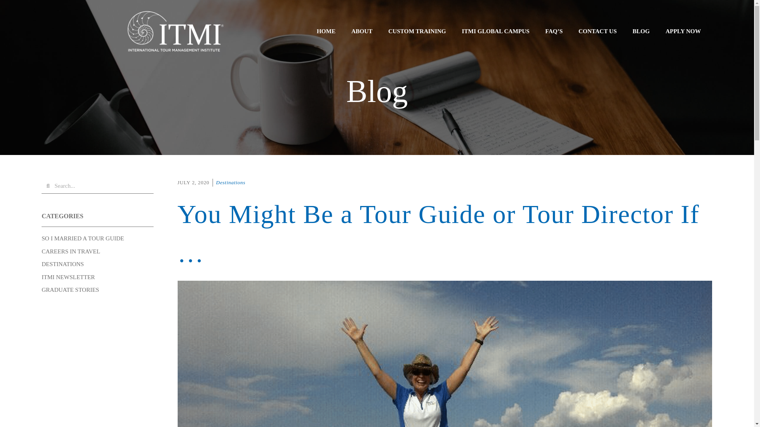 The height and width of the screenshot is (427, 760). Describe the element at coordinates (682, 31) in the screenshot. I see `APPLY NOW` at that location.